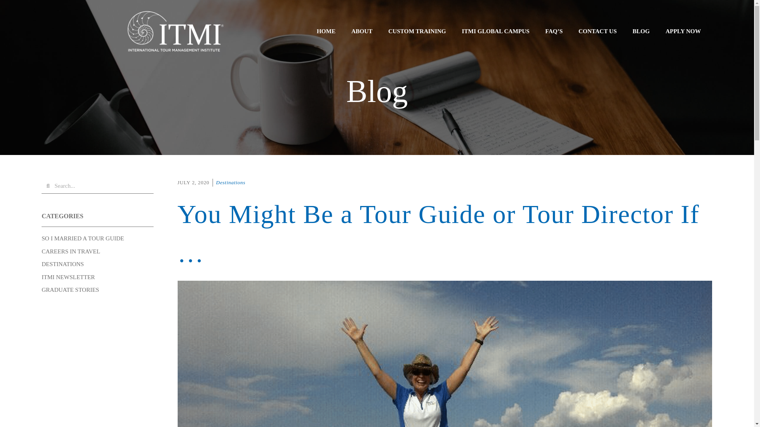 The height and width of the screenshot is (427, 760). Describe the element at coordinates (682, 31) in the screenshot. I see `APPLY NOW` at that location.